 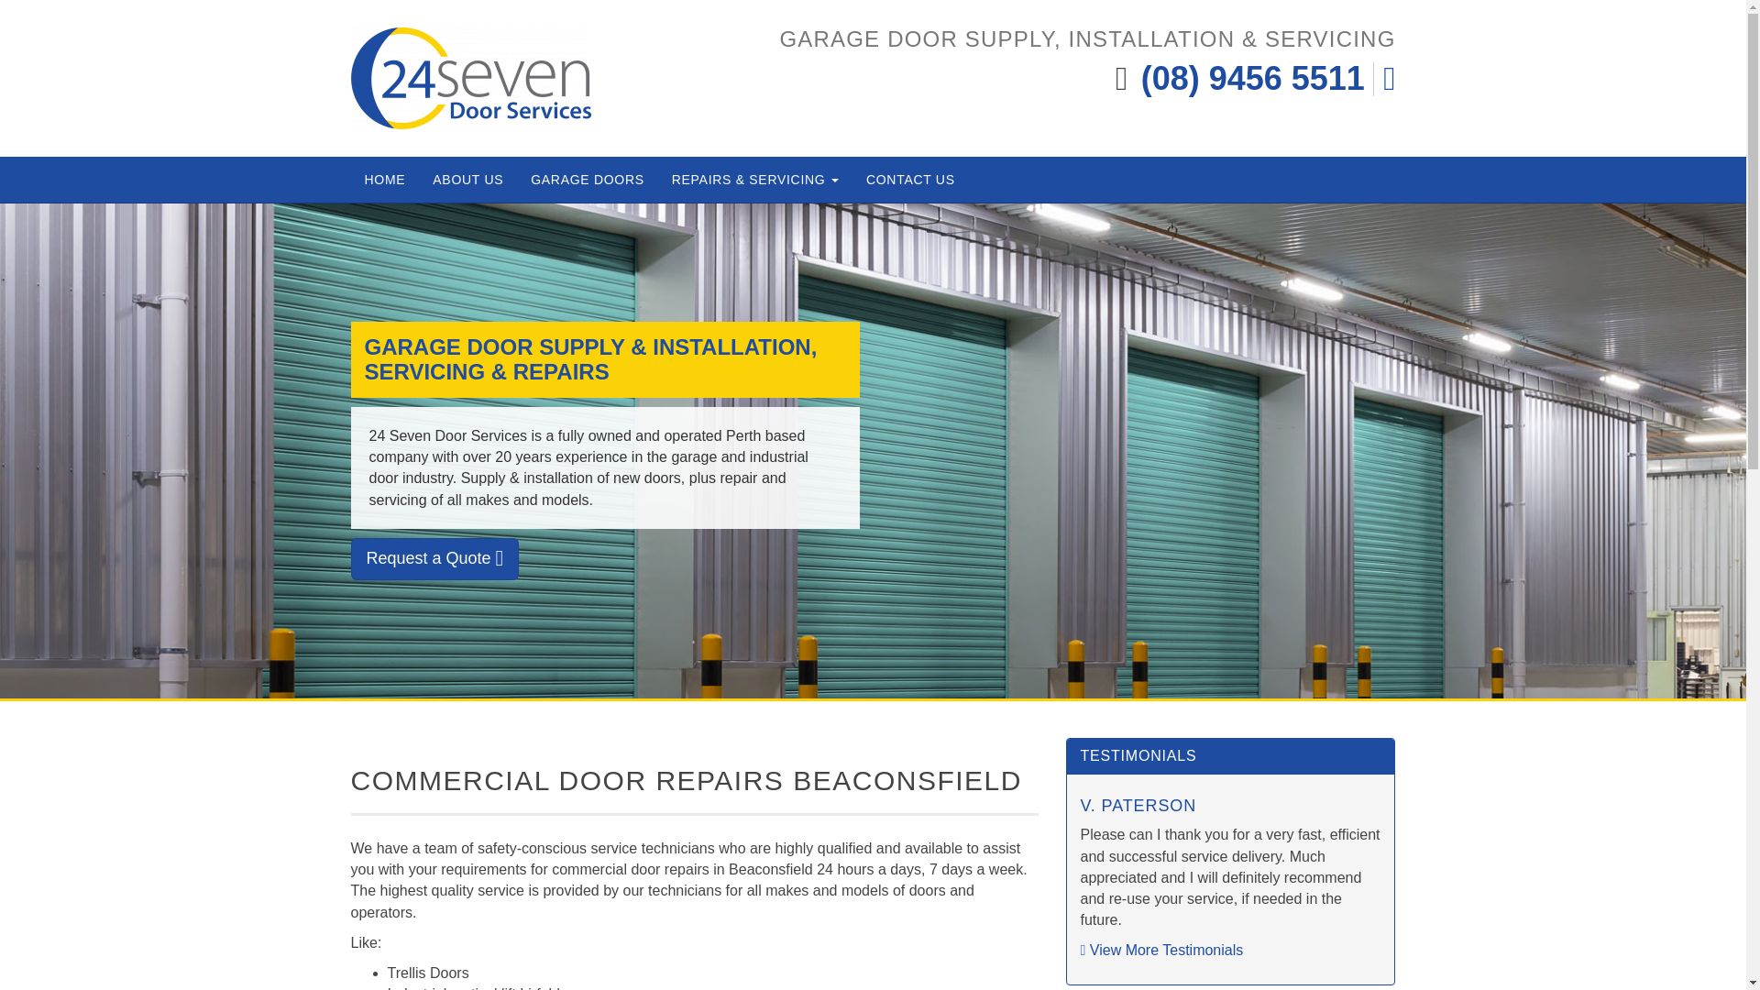 What do you see at coordinates (467, 180) in the screenshot?
I see `About Us` at bounding box center [467, 180].